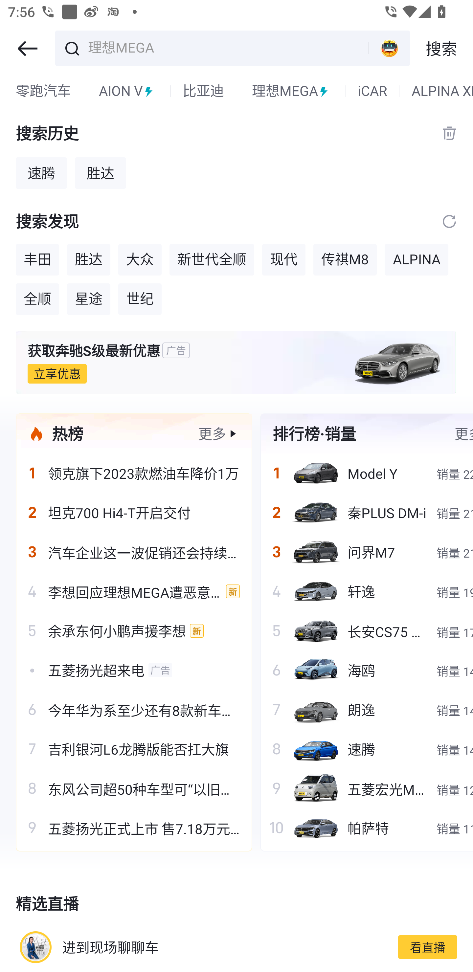  I want to click on 秦PLUS DM-i 销量 21268, so click(367, 513).